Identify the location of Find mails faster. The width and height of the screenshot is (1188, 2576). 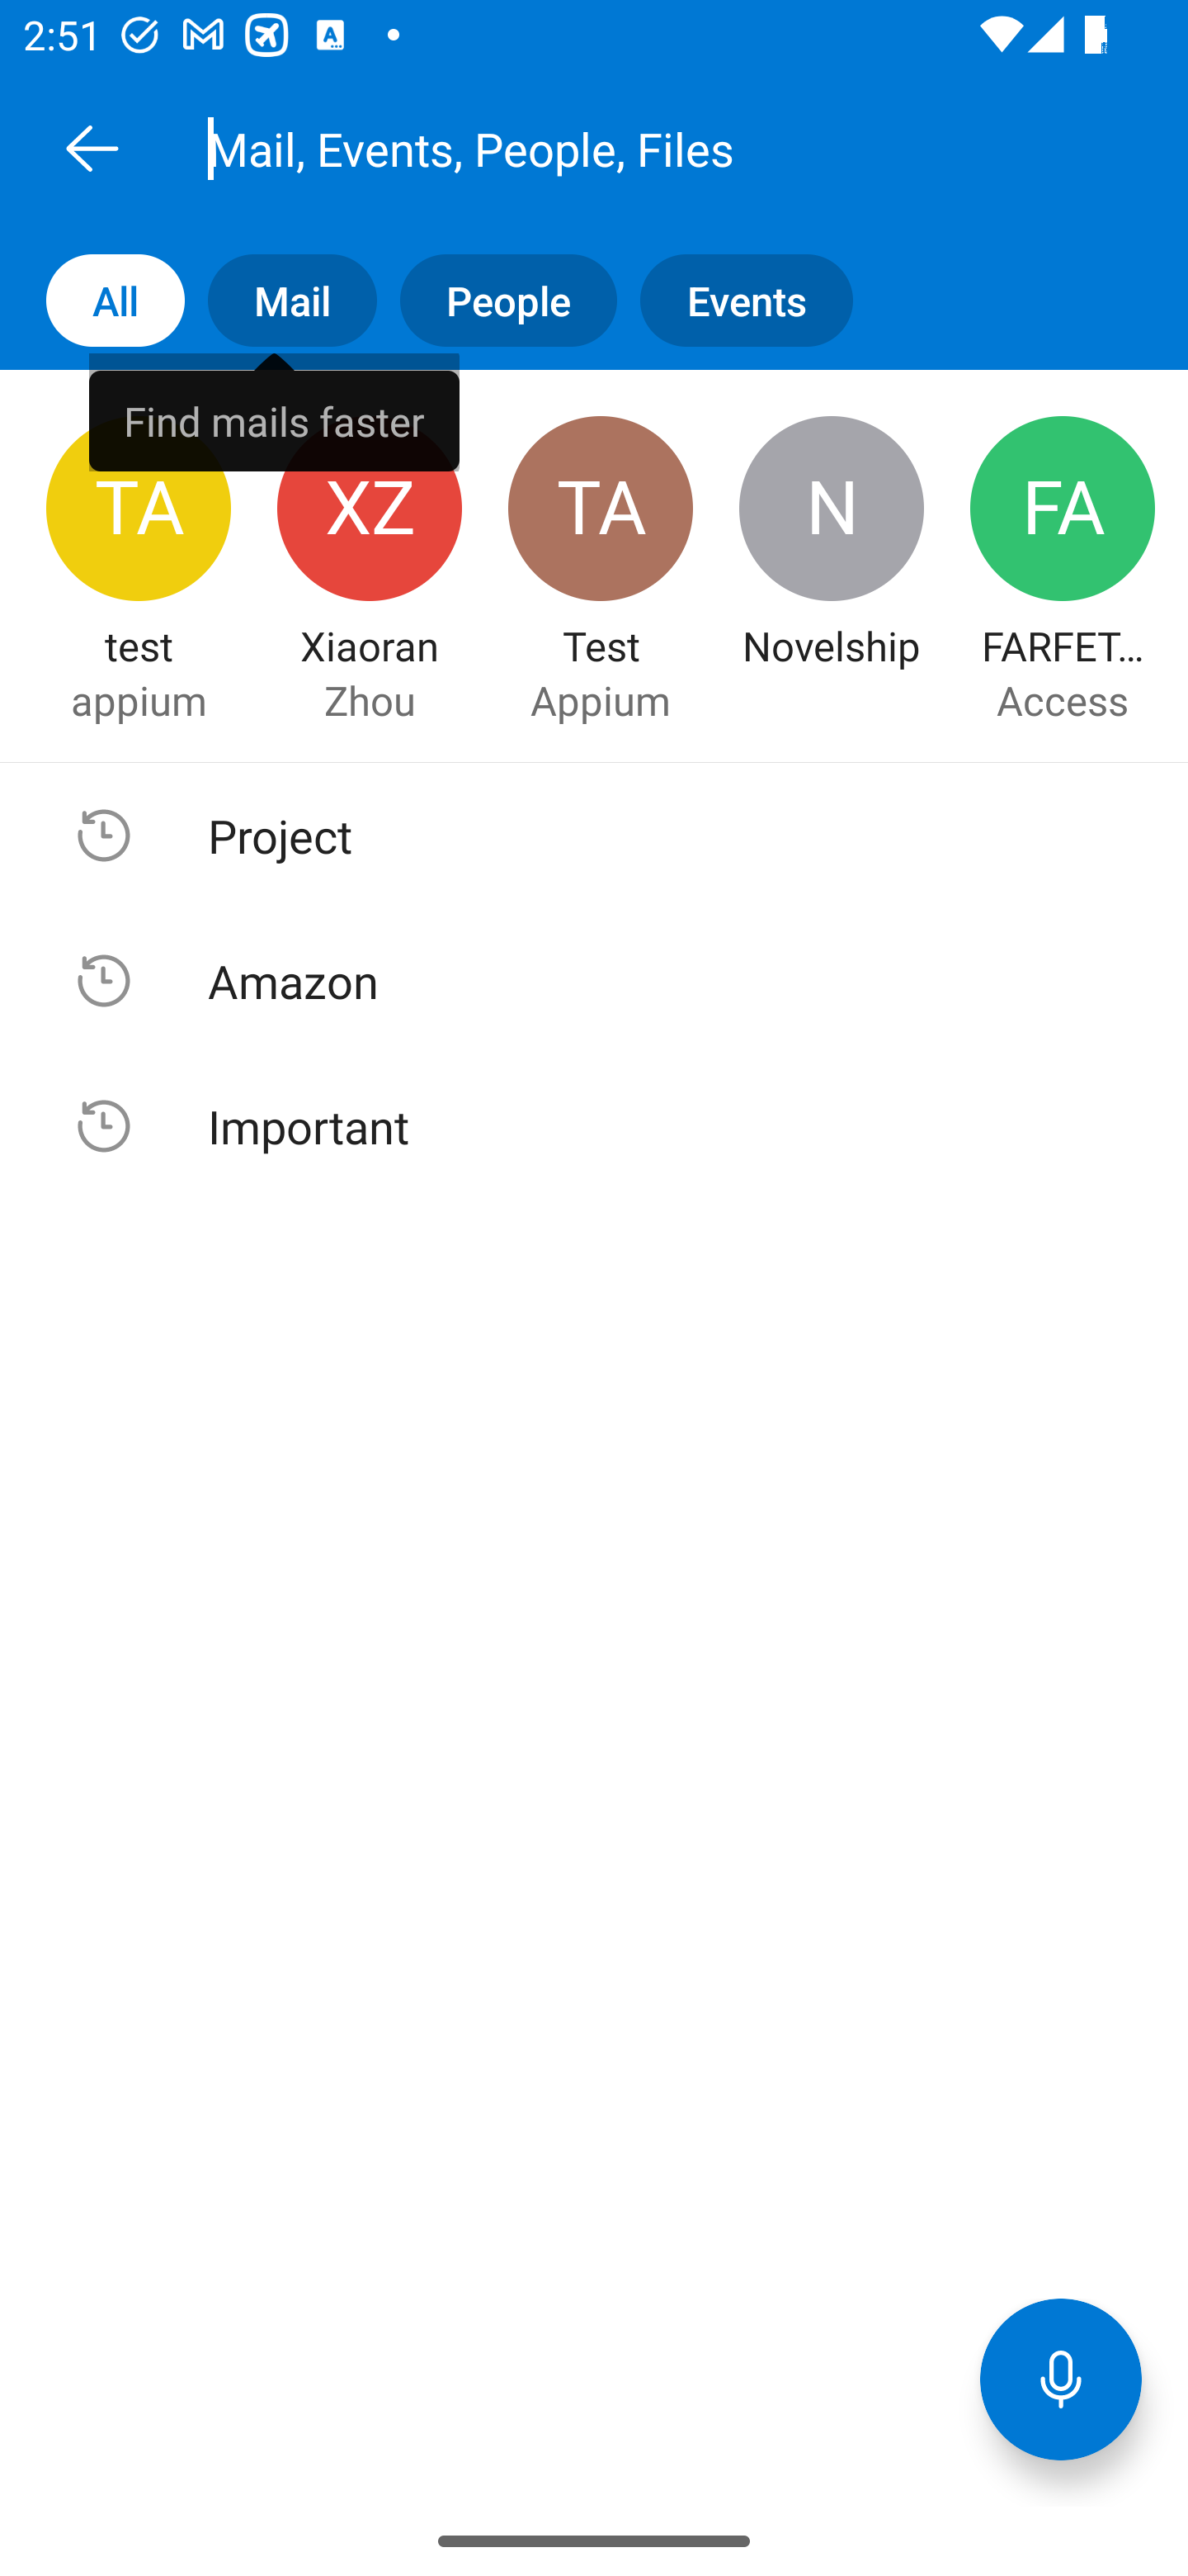
(274, 411).